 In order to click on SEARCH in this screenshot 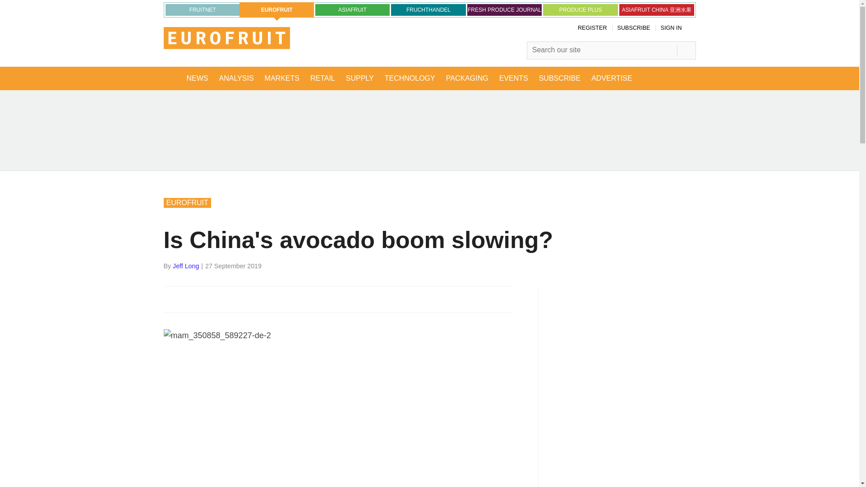, I will do `click(686, 51)`.